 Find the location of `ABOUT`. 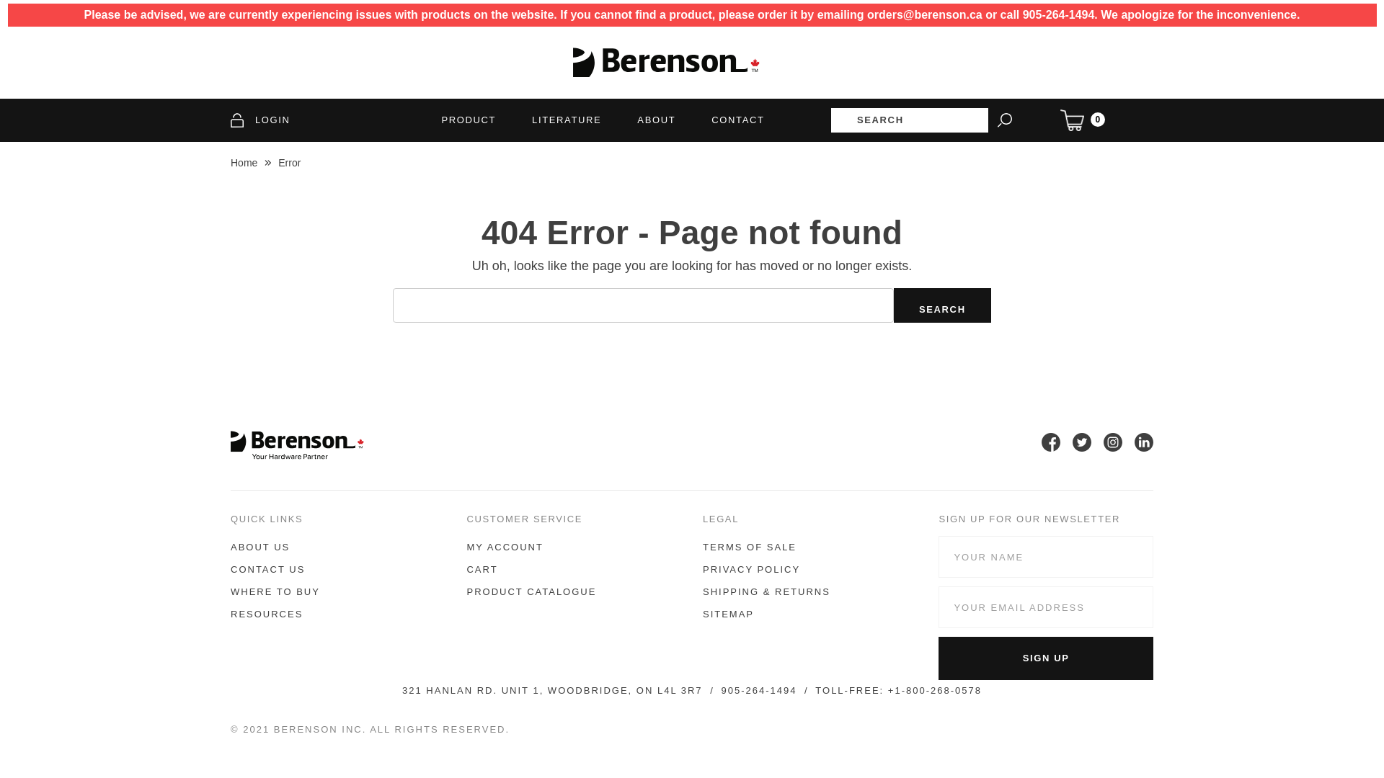

ABOUT is located at coordinates (656, 120).